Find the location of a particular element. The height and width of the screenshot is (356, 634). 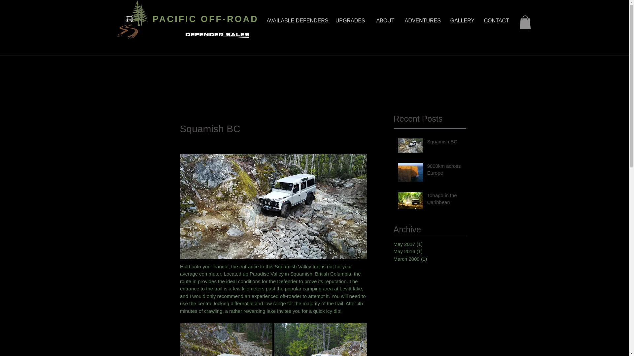

GALLERY is located at coordinates (462, 20).